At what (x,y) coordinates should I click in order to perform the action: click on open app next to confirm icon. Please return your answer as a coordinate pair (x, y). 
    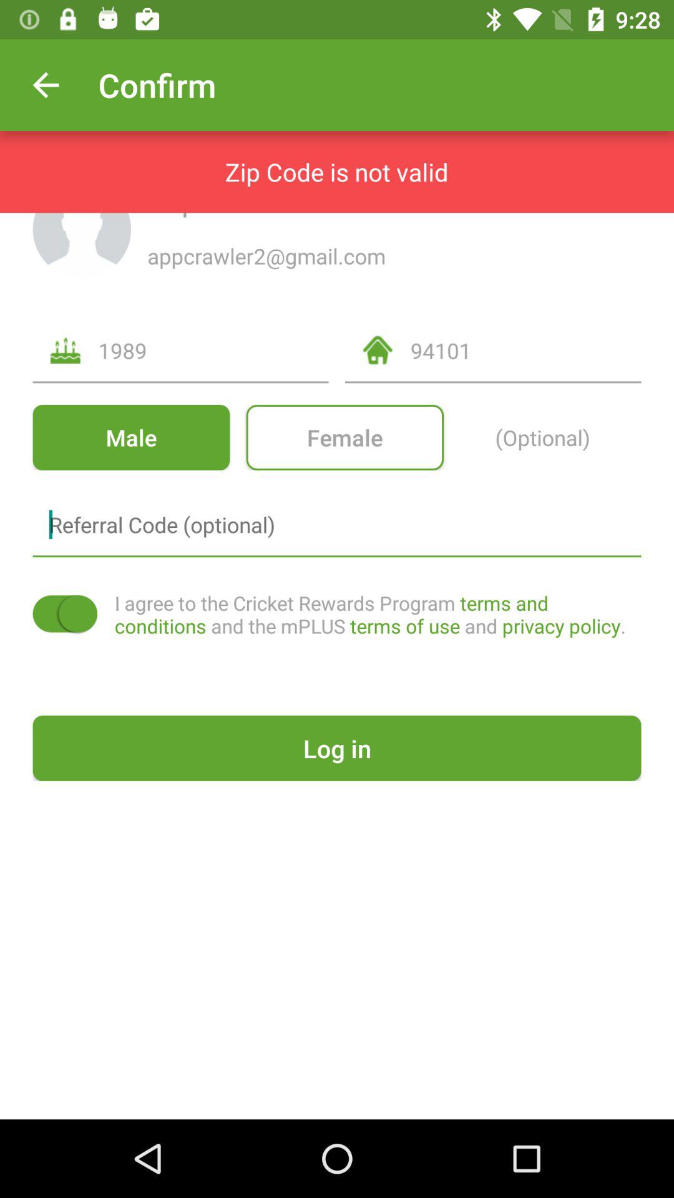
    Looking at the image, I should click on (46, 85).